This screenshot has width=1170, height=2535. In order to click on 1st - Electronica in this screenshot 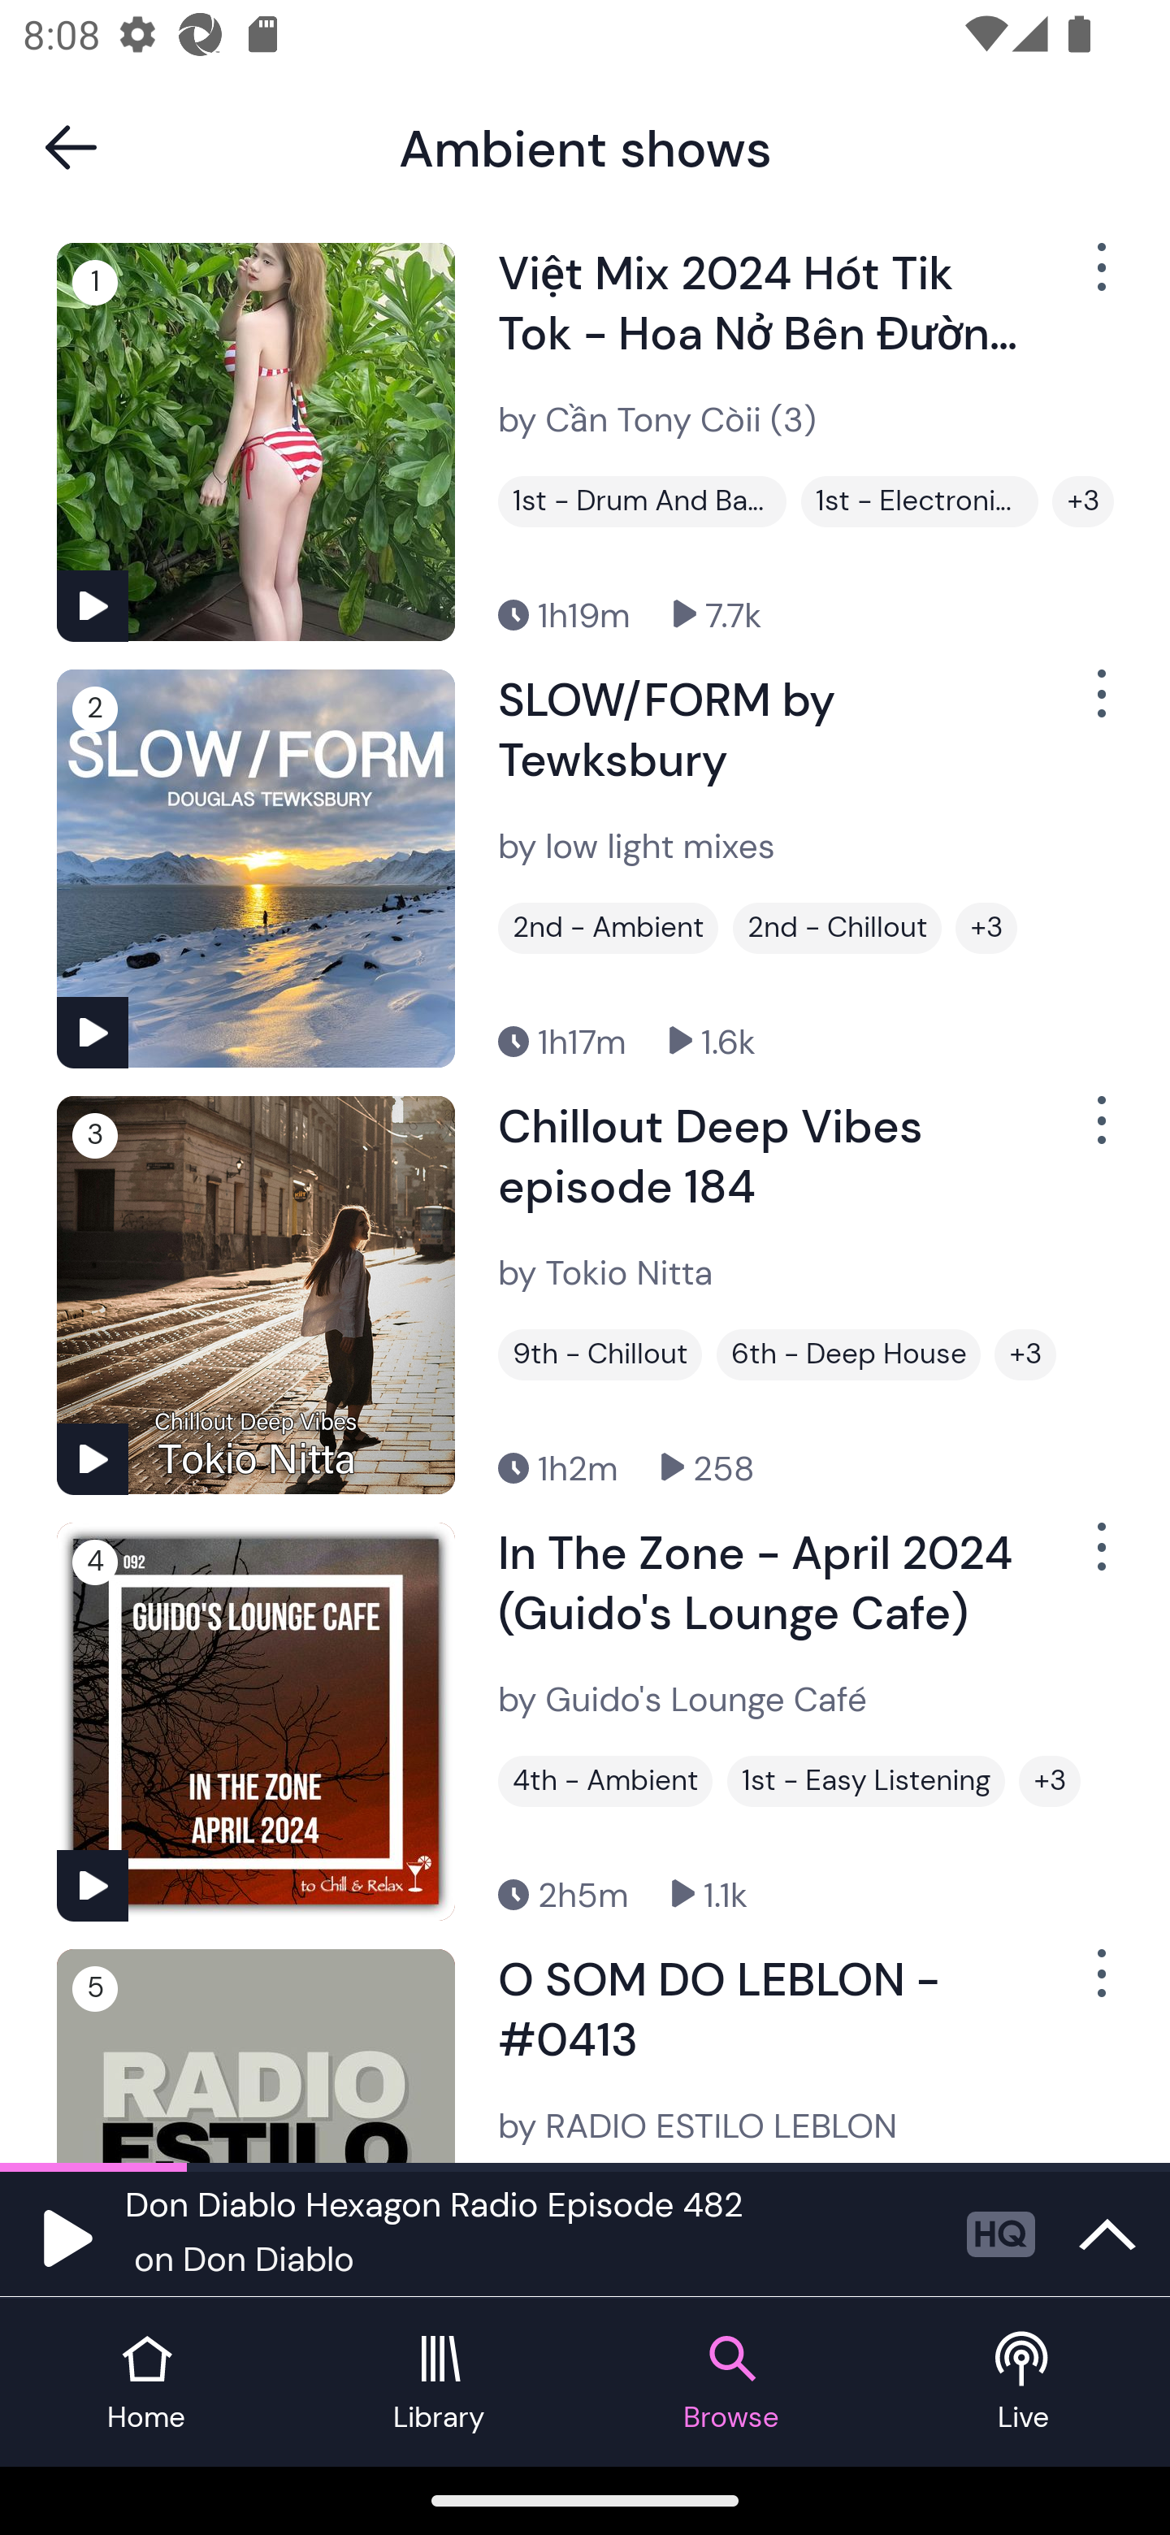, I will do `click(920, 501)`.